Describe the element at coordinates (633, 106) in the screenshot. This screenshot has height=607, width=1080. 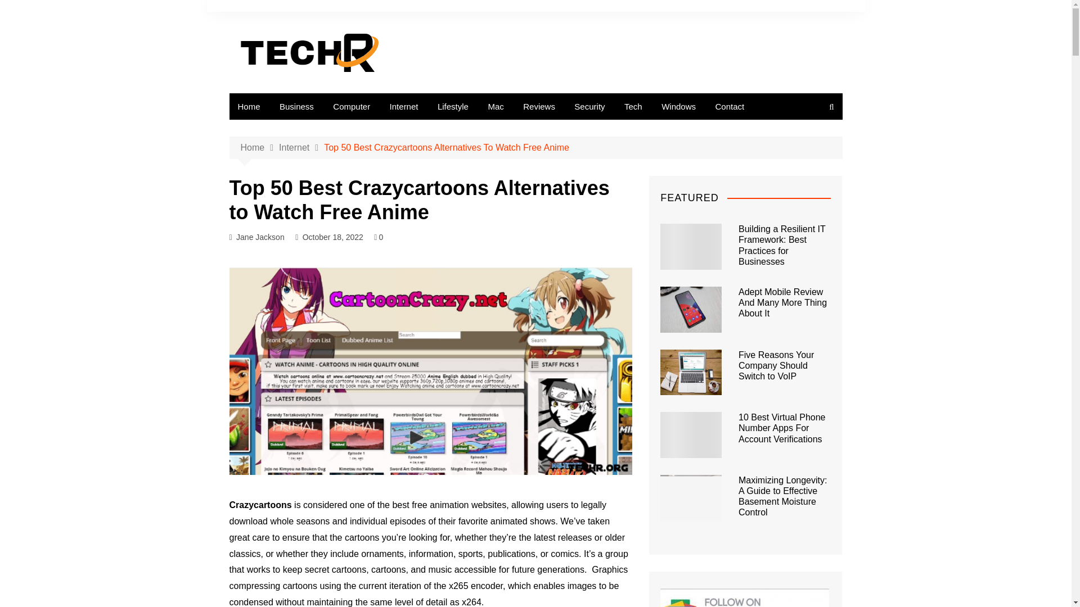
I see `Tech` at that location.